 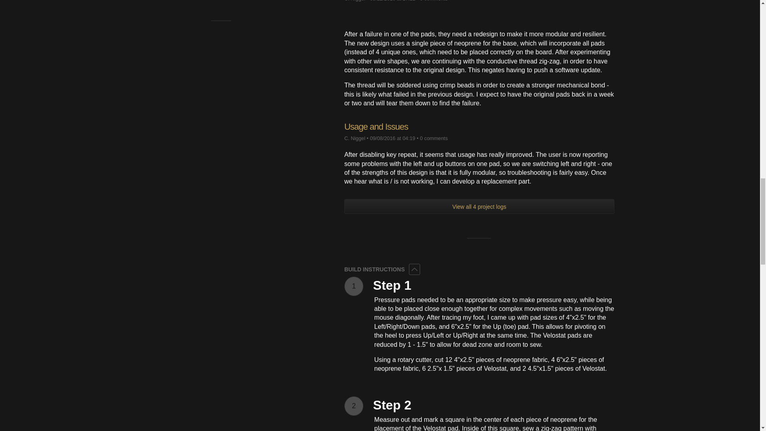 What do you see at coordinates (393, 138) in the screenshot?
I see `8 years ago` at bounding box center [393, 138].